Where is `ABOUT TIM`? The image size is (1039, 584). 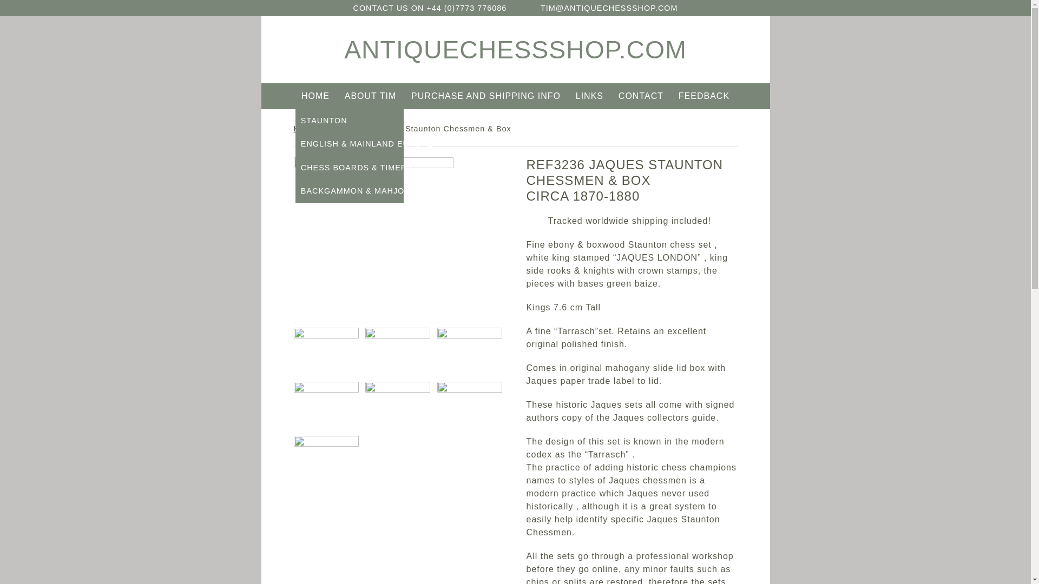
ABOUT TIM is located at coordinates (370, 96).